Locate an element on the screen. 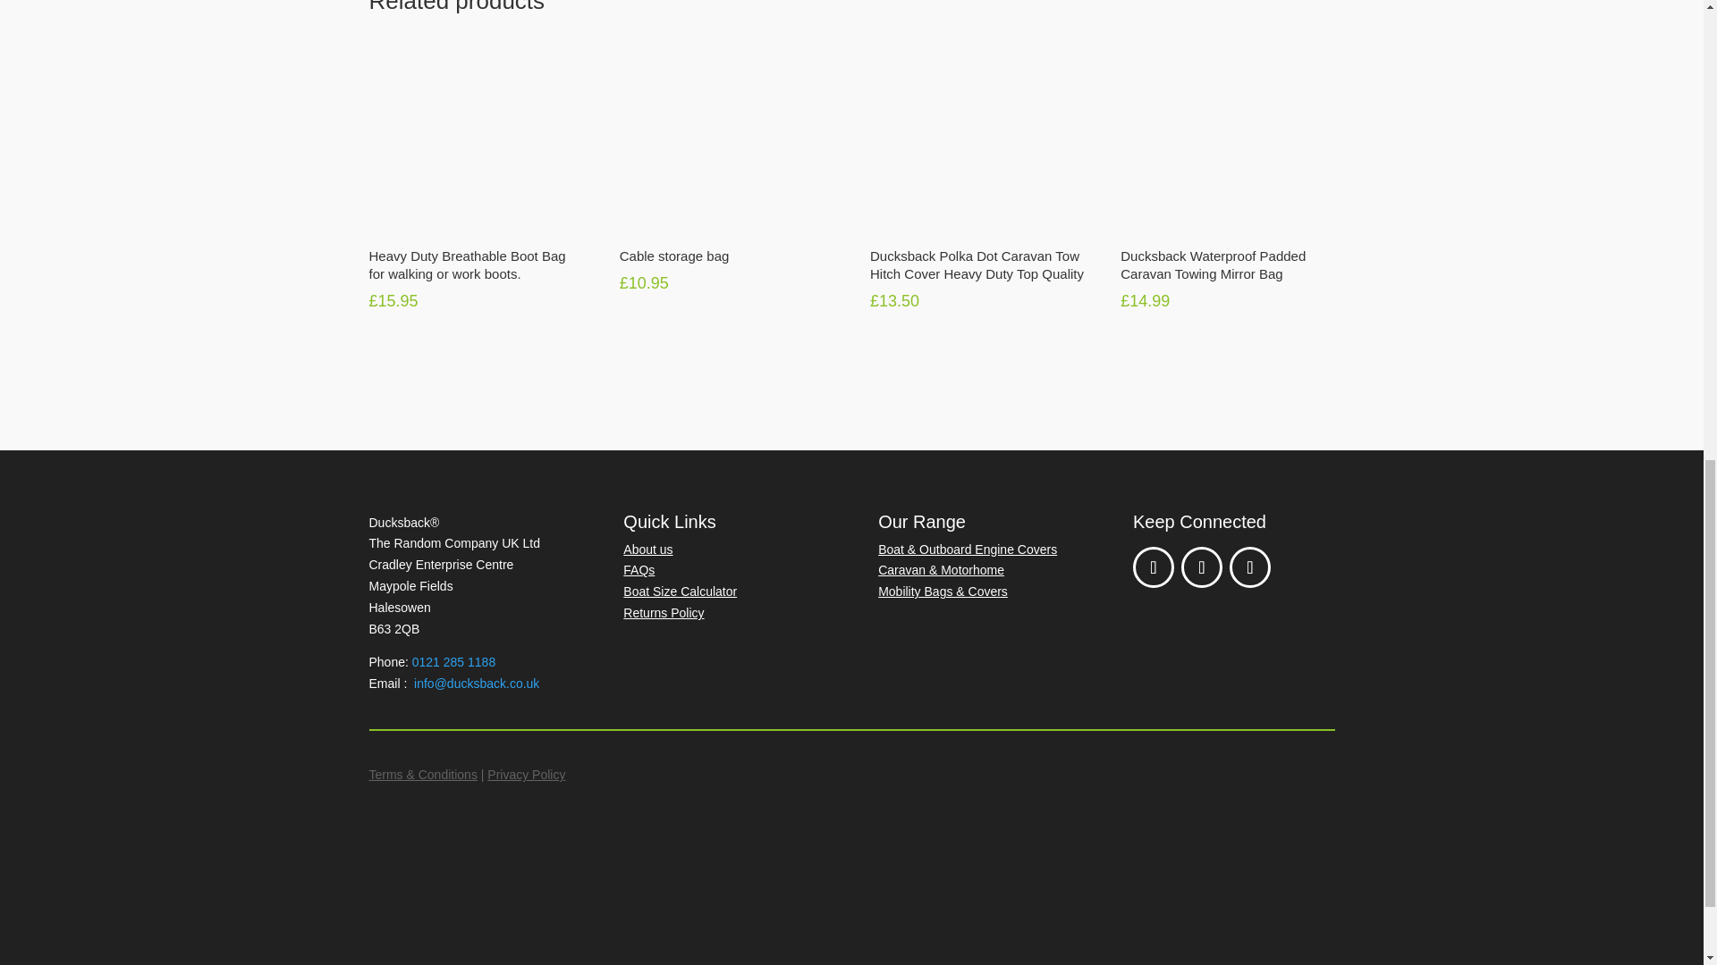 The image size is (1717, 965). Returns Policy is located at coordinates (664, 613).